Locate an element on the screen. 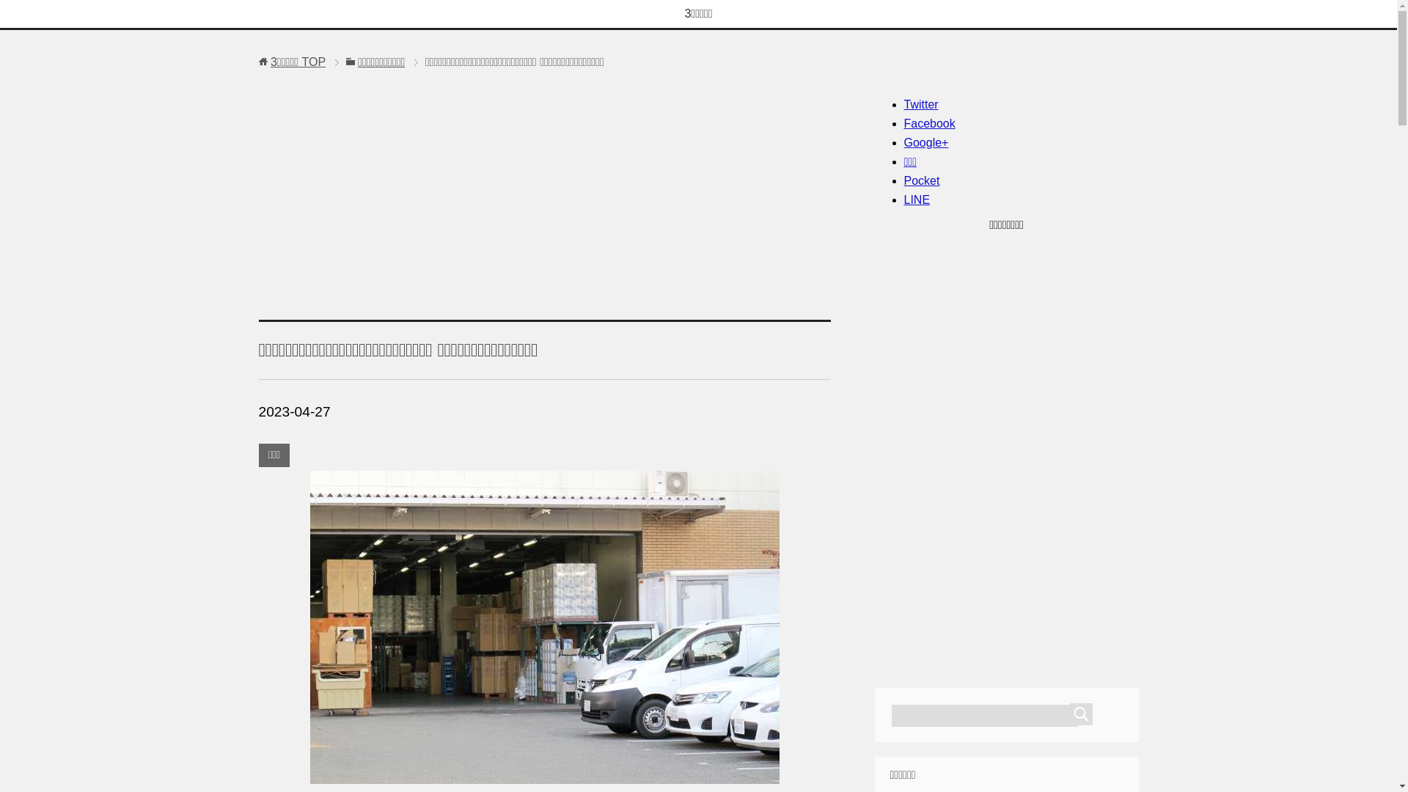 This screenshot has height=792, width=1408. Pocket is located at coordinates (921, 180).